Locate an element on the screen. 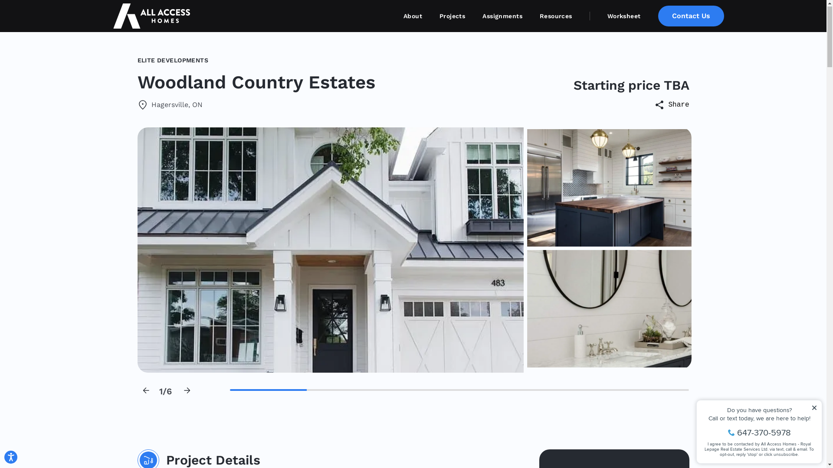  Share is located at coordinates (672, 105).